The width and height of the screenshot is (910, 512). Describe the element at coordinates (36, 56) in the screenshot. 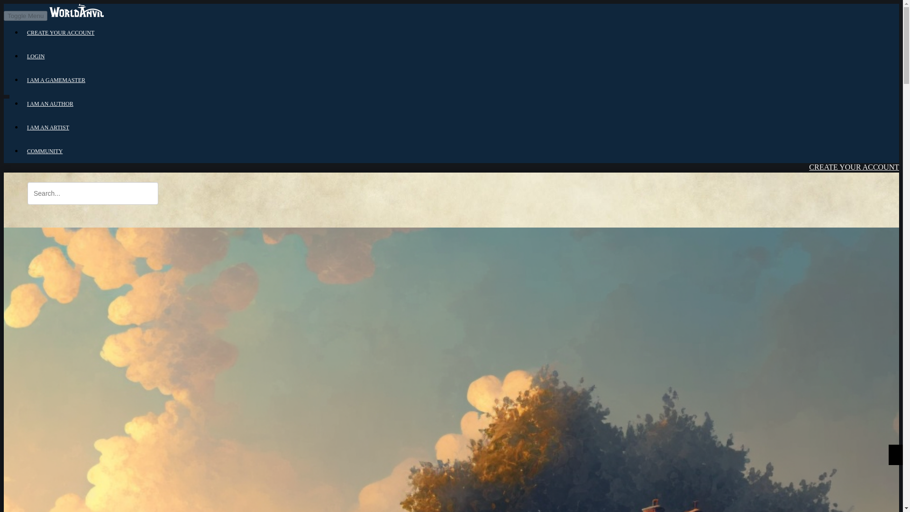

I see `LOGIN` at that location.